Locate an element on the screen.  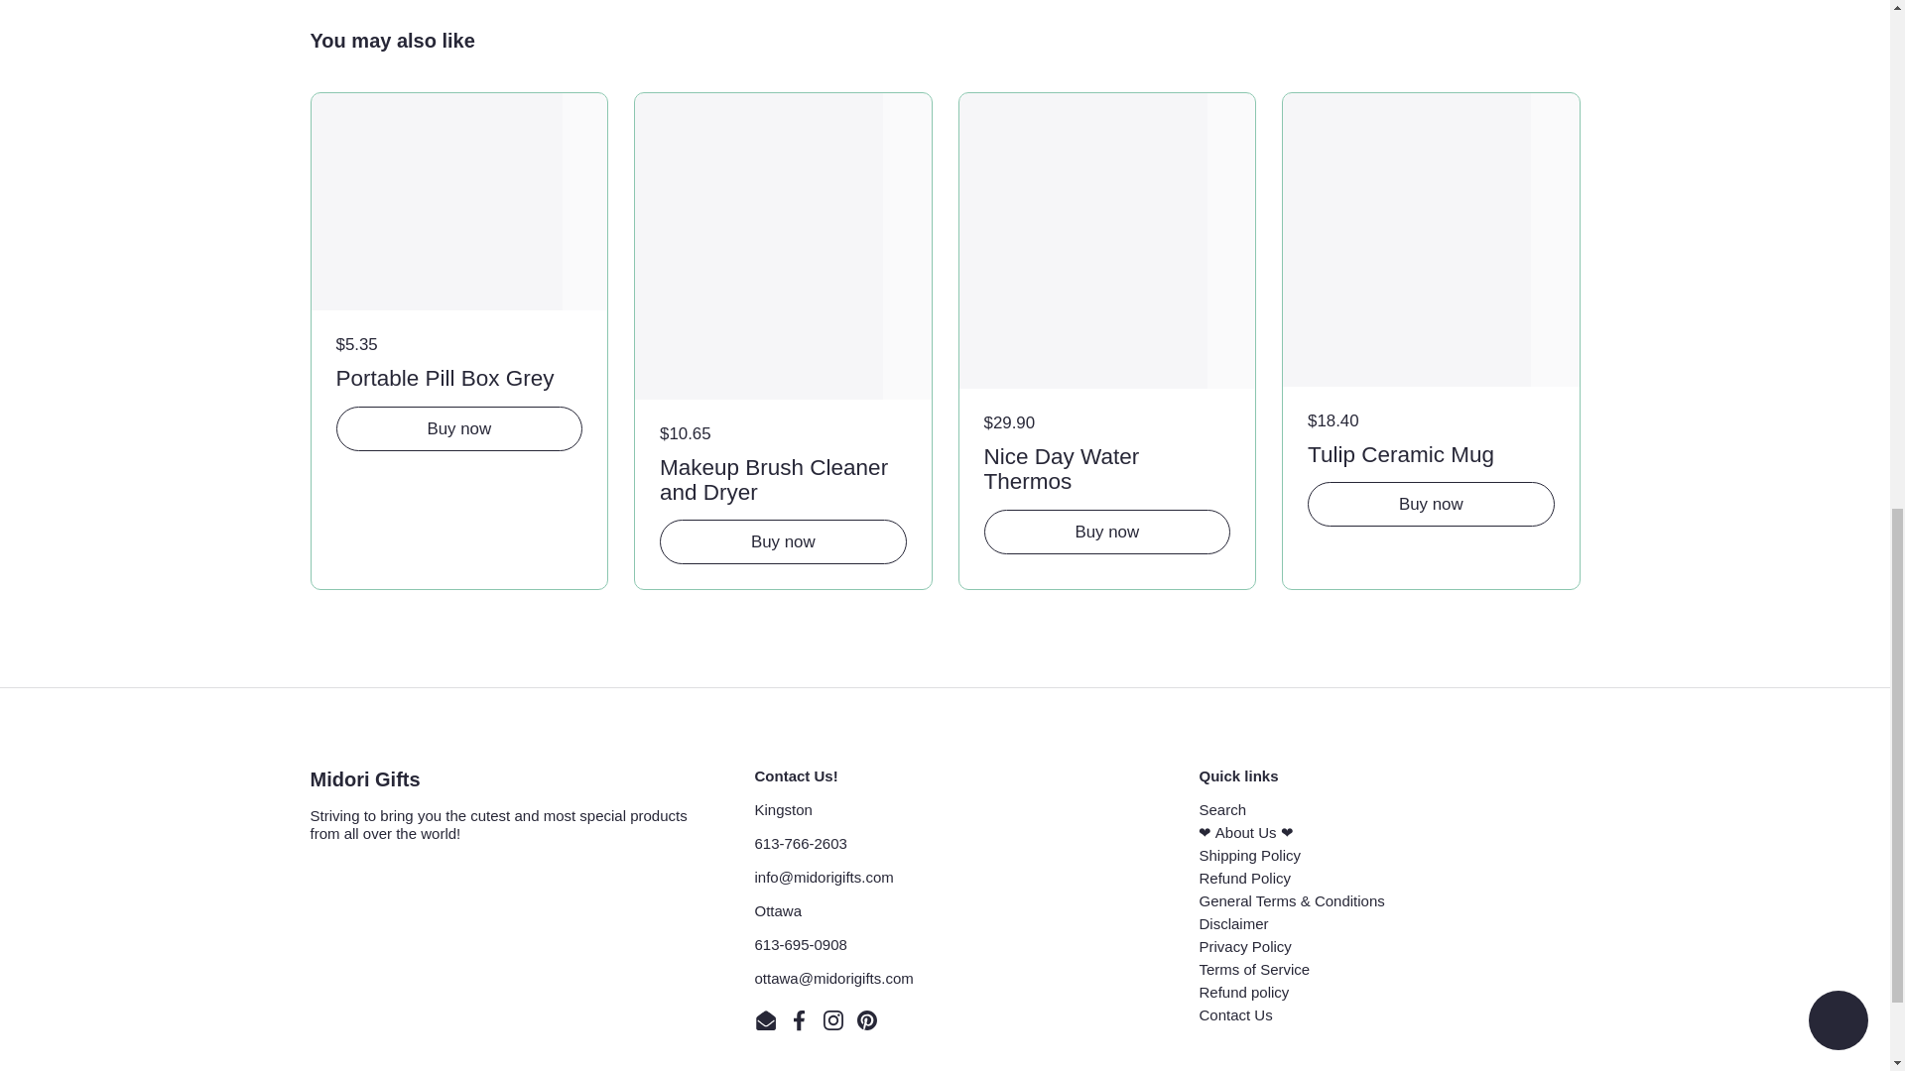
Tulip Ceramic Mug is located at coordinates (1431, 452).